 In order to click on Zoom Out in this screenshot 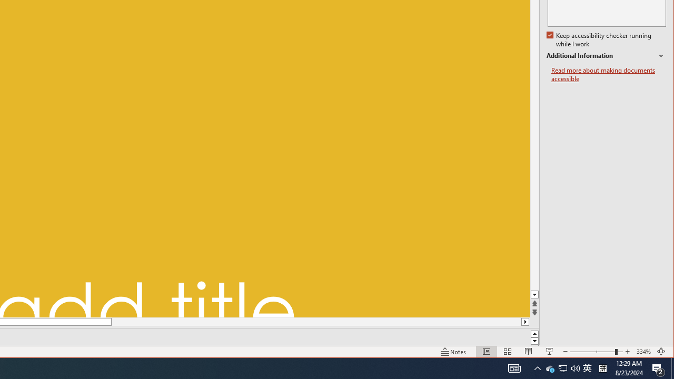, I will do `click(600, 40)`.